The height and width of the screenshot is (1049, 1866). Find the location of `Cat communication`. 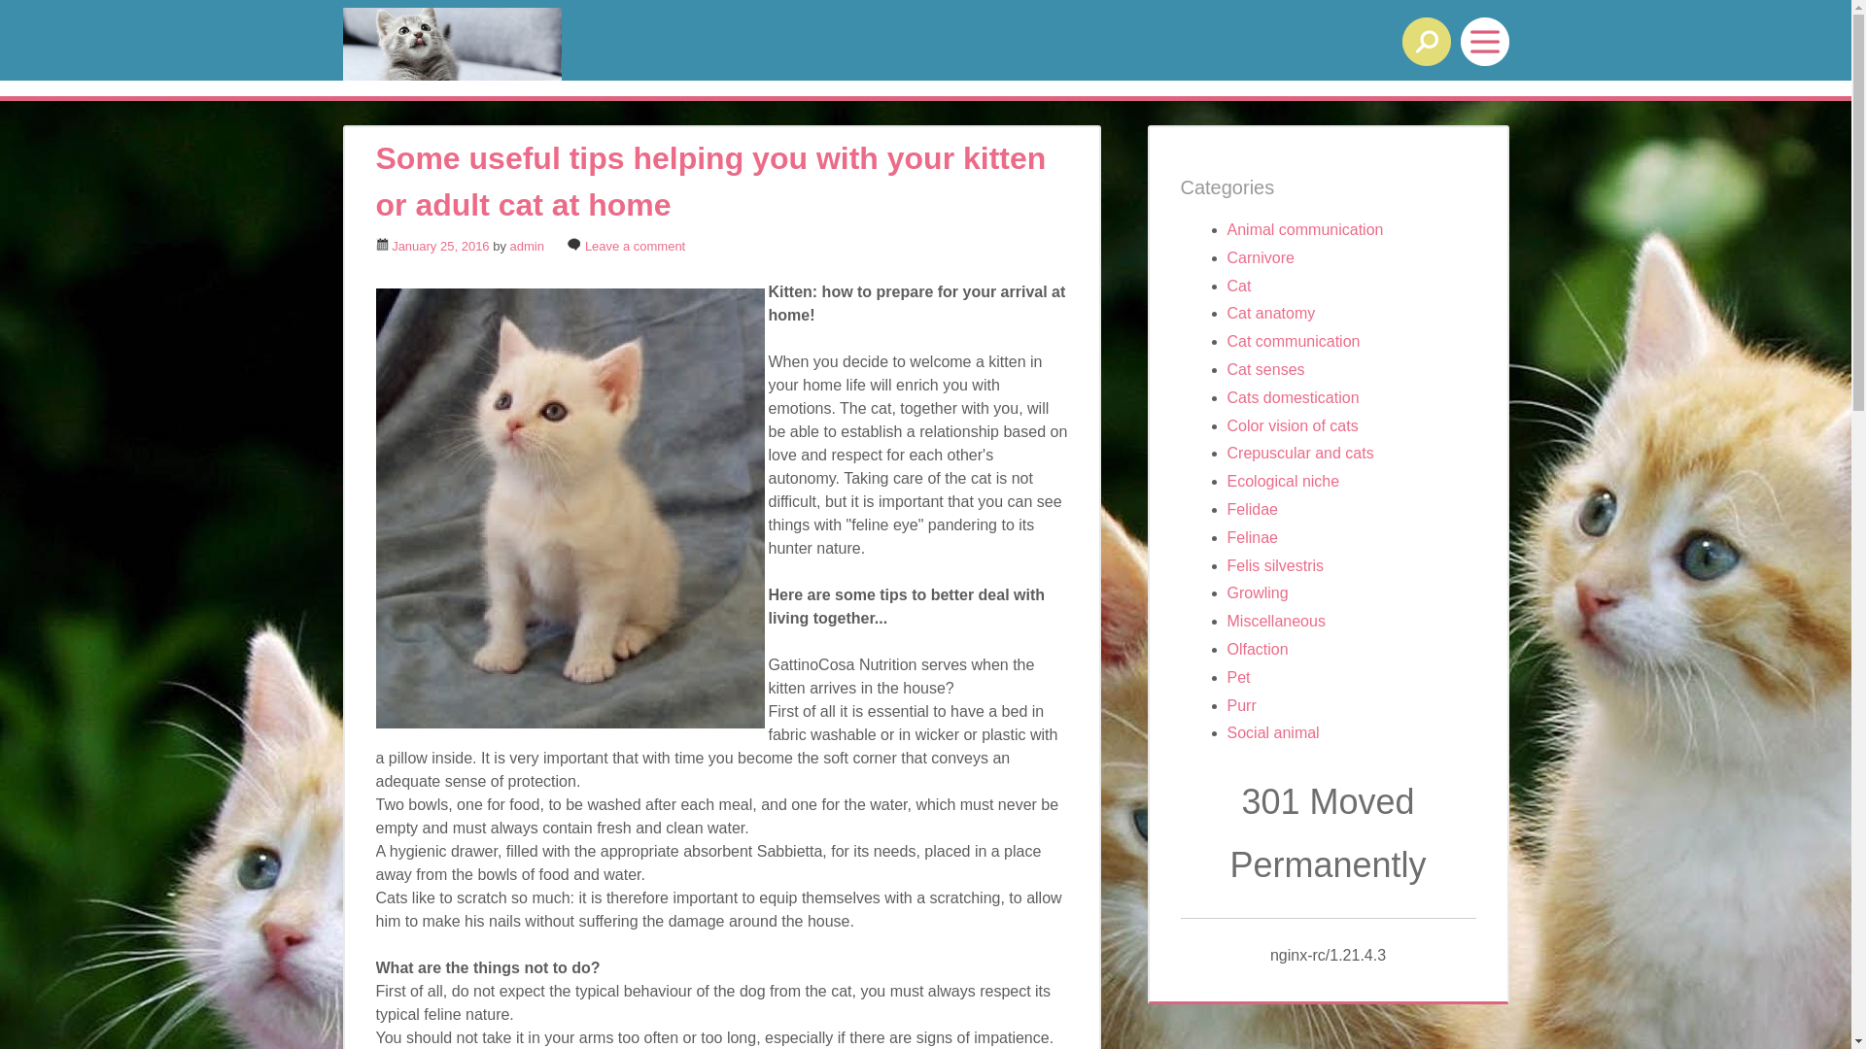

Cat communication is located at coordinates (1293, 342).